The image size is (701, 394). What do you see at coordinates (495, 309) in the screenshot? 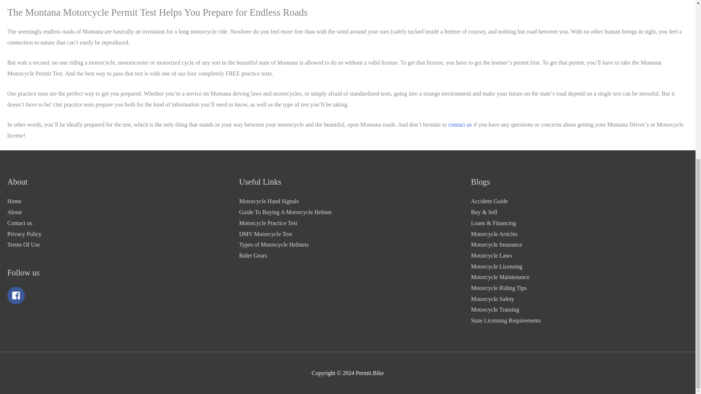
I see `Motorcycle Training` at bounding box center [495, 309].